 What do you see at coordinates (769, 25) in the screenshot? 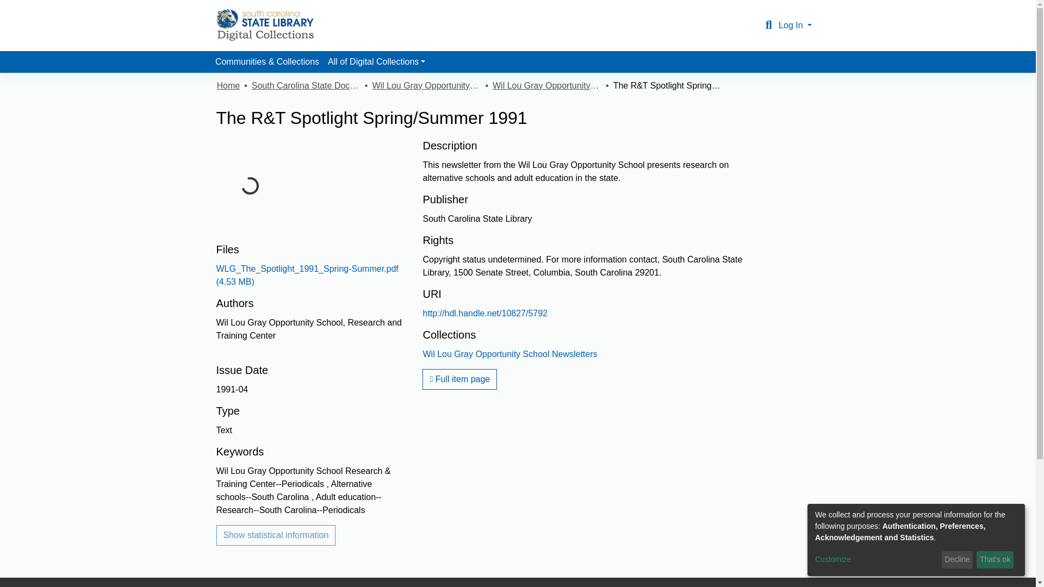
I see `Search` at bounding box center [769, 25].